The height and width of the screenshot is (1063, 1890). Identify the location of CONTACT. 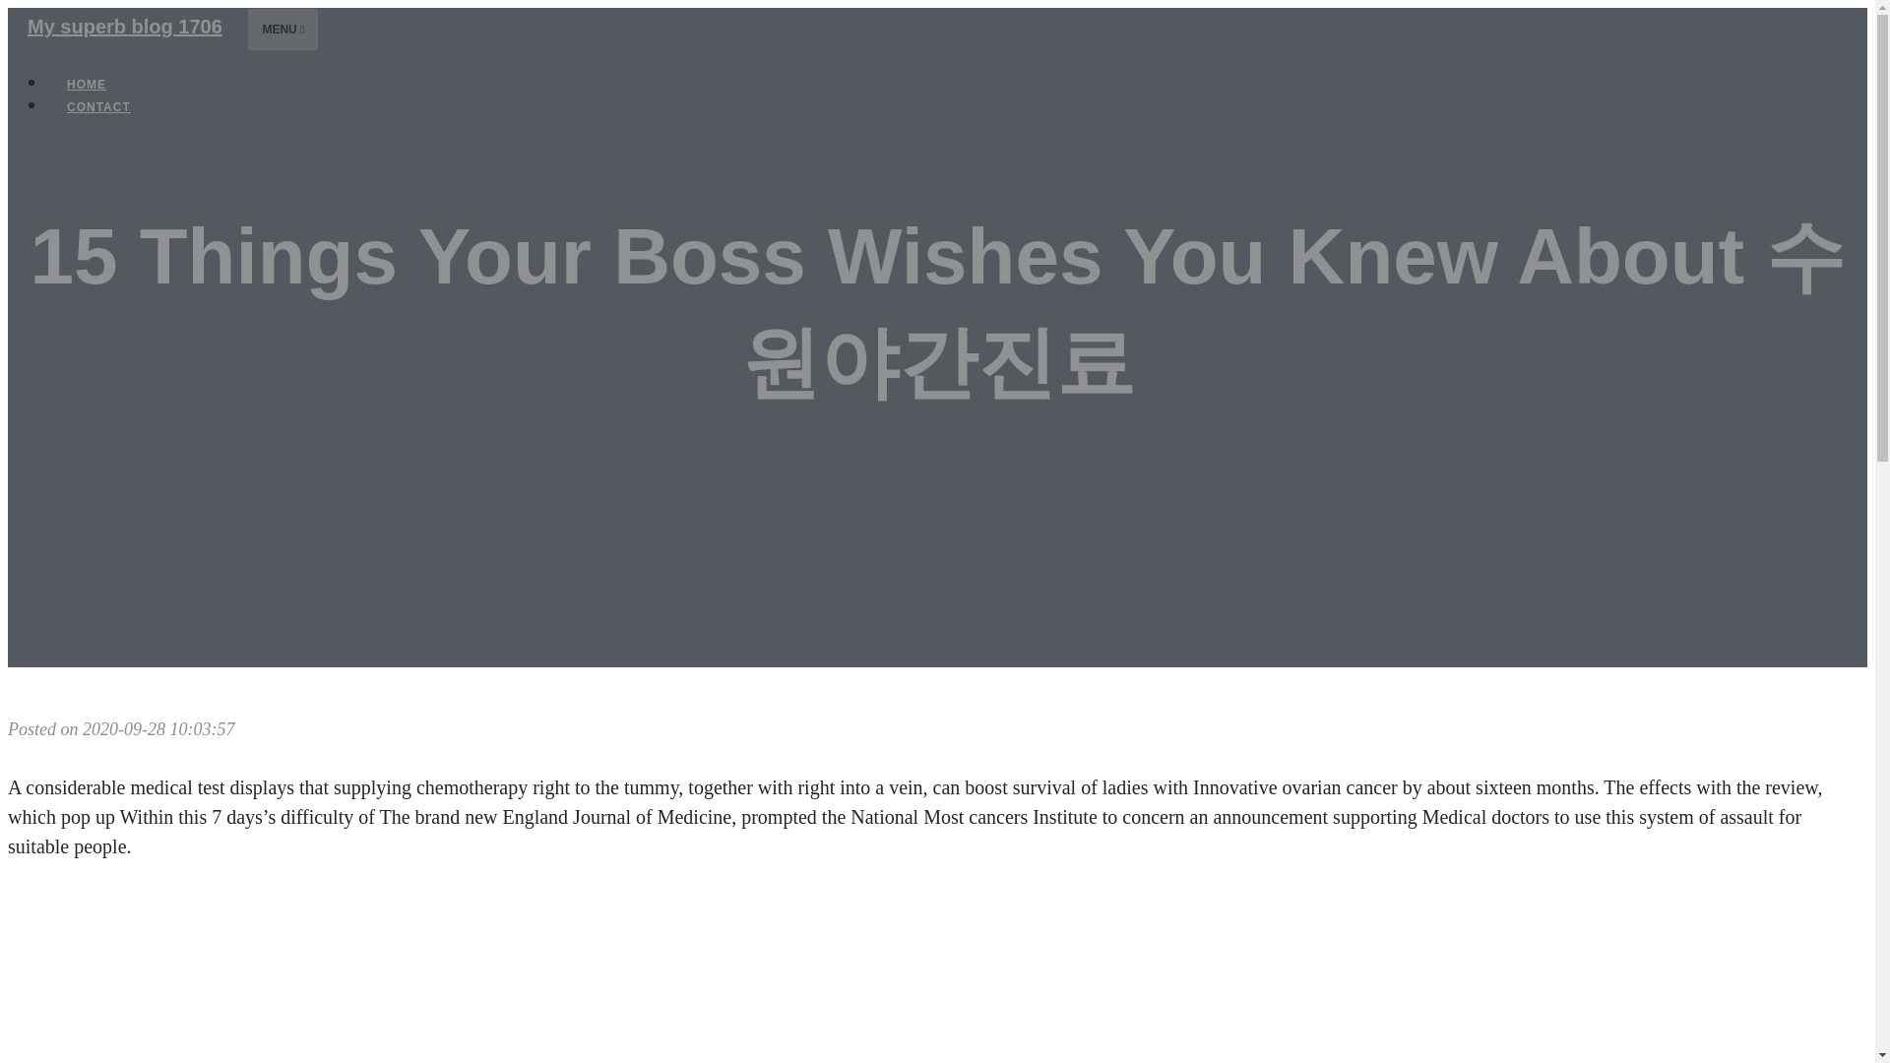
(98, 106).